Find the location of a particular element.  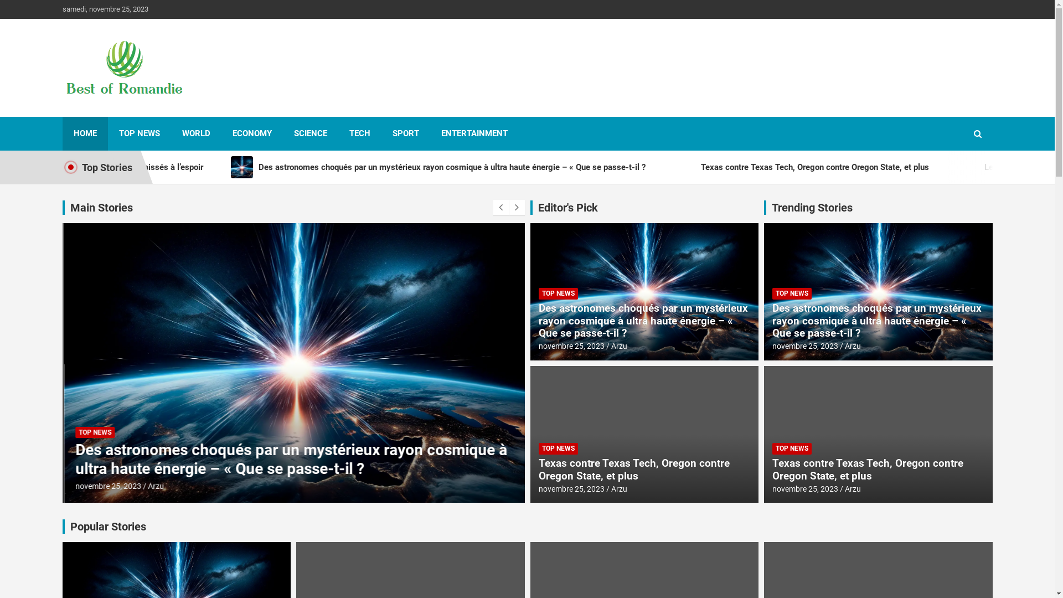

Arzu is located at coordinates (853, 346).